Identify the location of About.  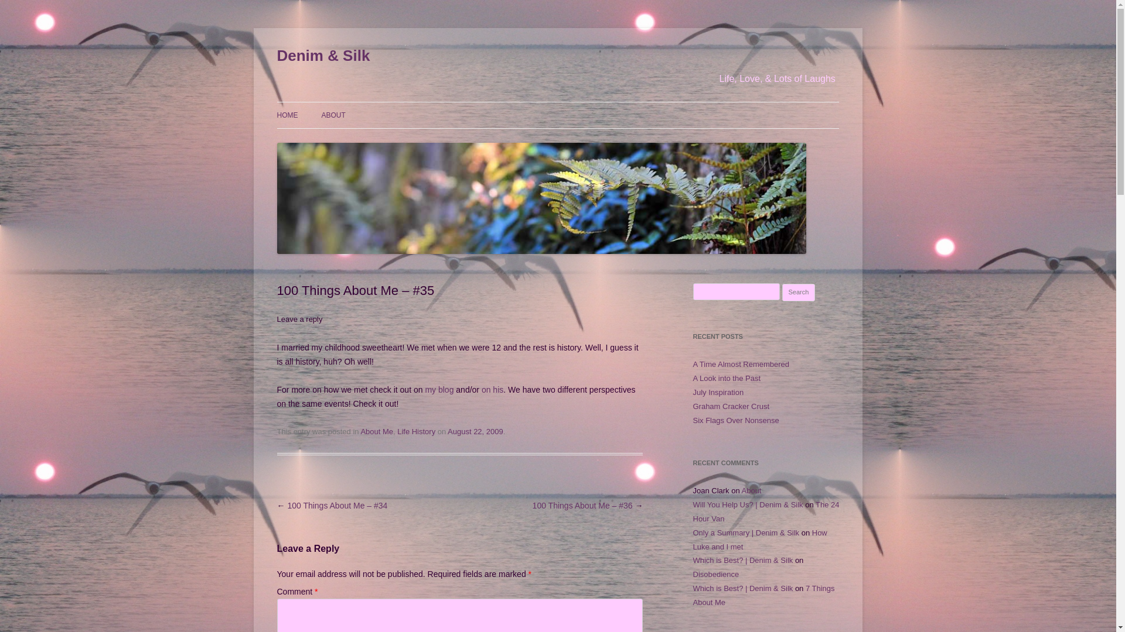
(751, 490).